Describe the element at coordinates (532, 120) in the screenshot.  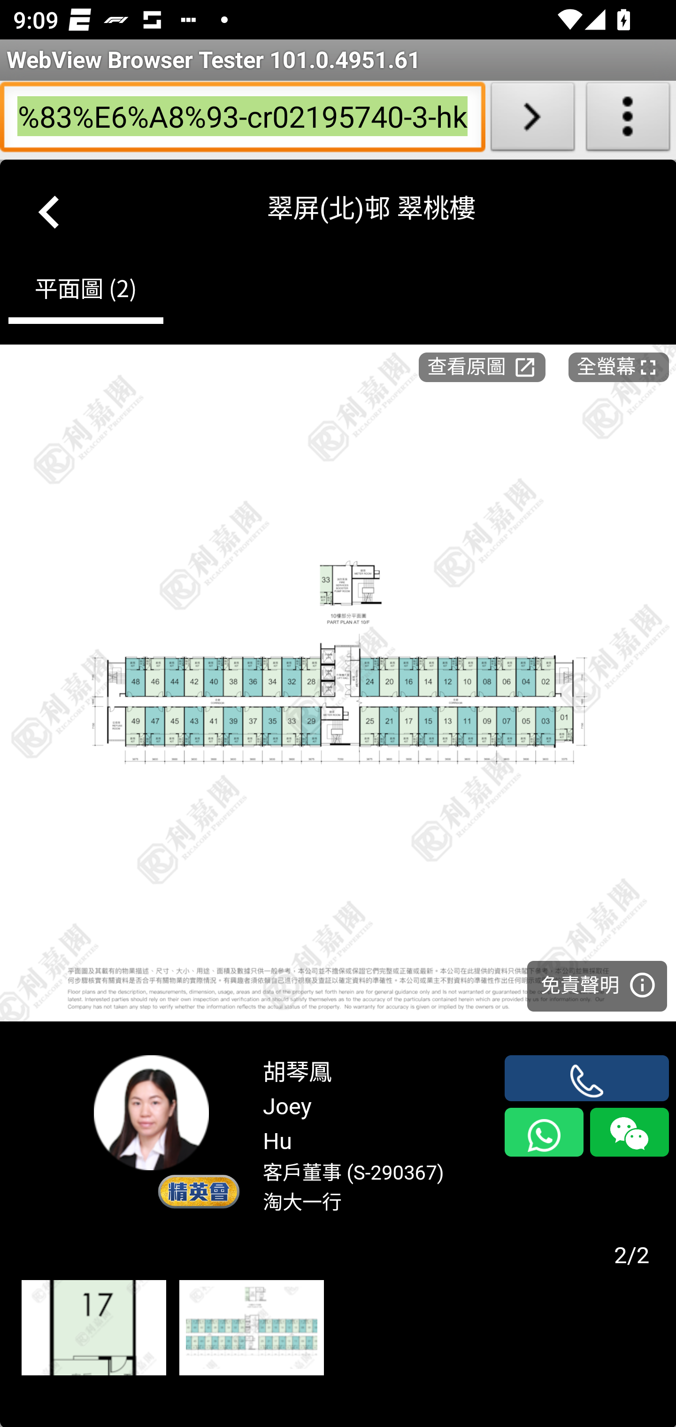
I see `Load URL` at that location.